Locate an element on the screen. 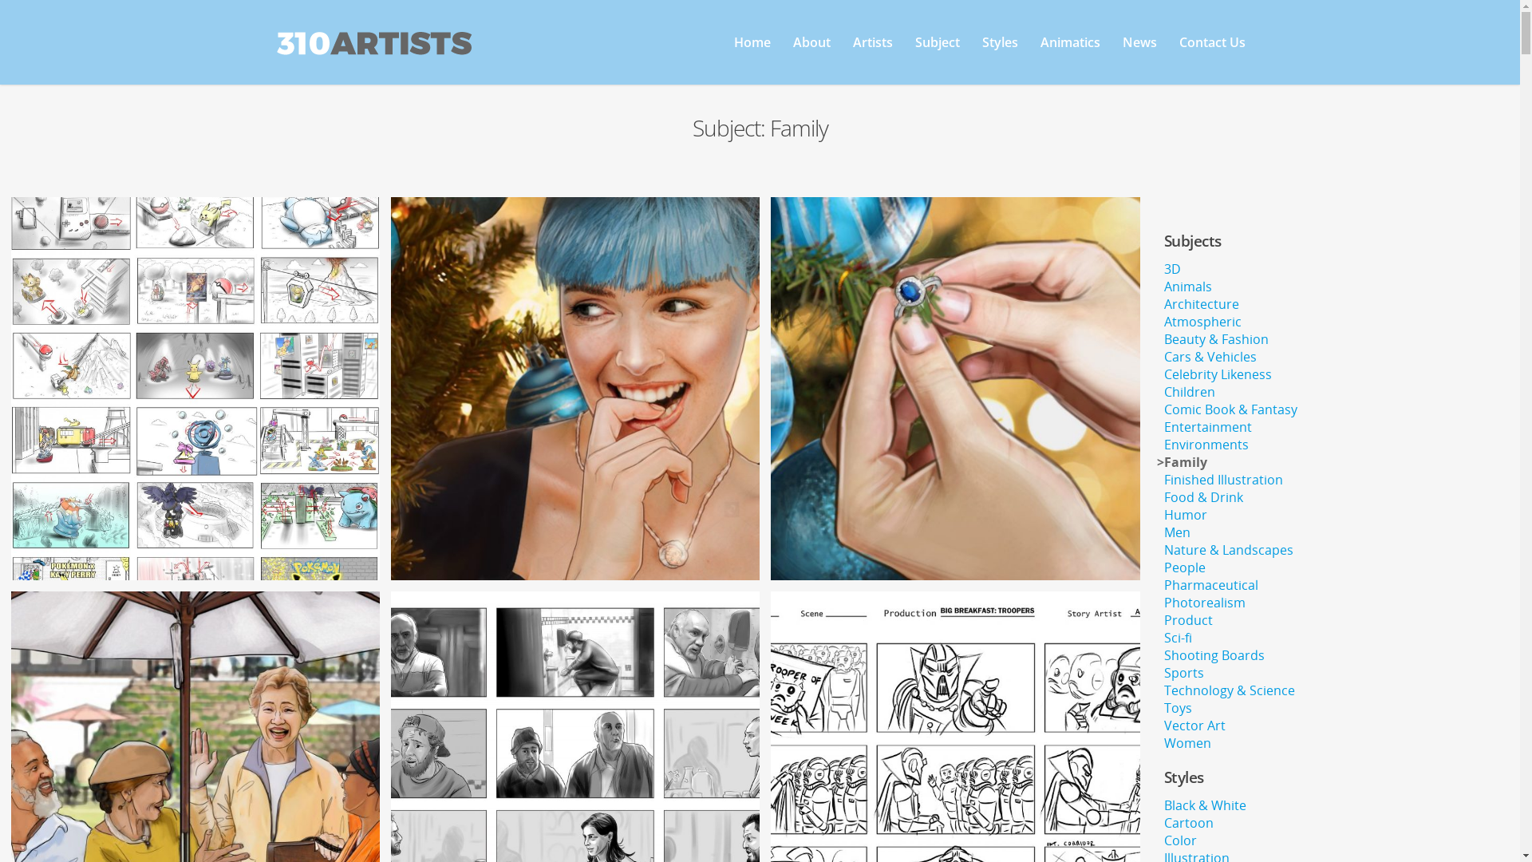 This screenshot has width=1532, height=862. Product is located at coordinates (1189, 620).